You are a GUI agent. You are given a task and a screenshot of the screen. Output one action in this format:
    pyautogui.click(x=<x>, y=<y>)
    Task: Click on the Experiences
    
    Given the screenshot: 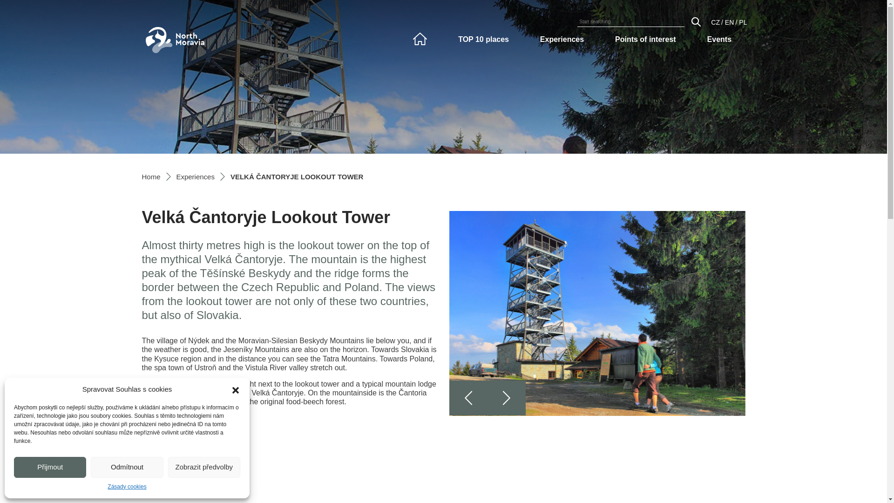 What is the action you would take?
    pyautogui.click(x=562, y=39)
    